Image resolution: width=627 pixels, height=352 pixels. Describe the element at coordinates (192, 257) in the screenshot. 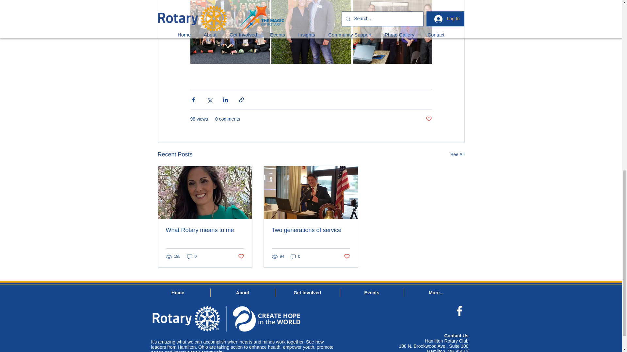

I see `0` at that location.